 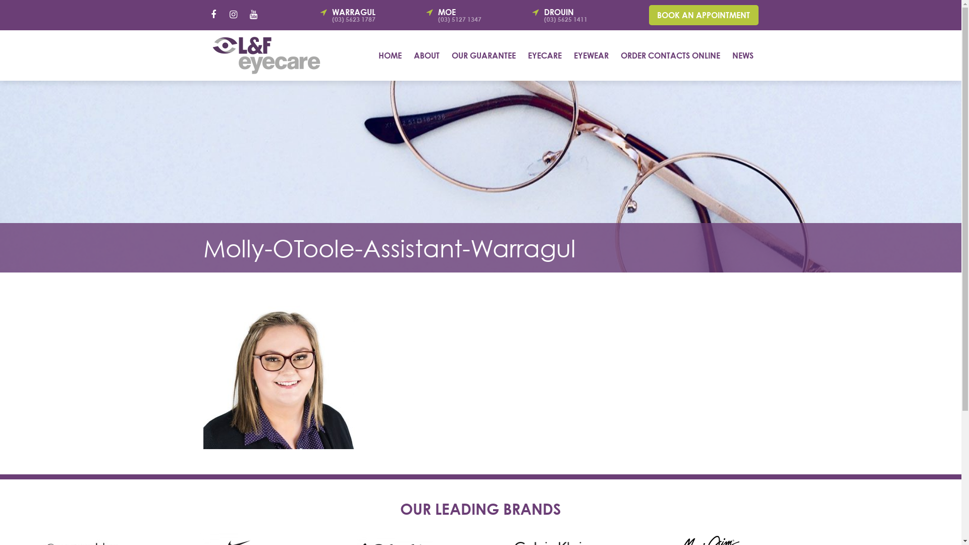 What do you see at coordinates (390, 56) in the screenshot?
I see `HOME` at bounding box center [390, 56].